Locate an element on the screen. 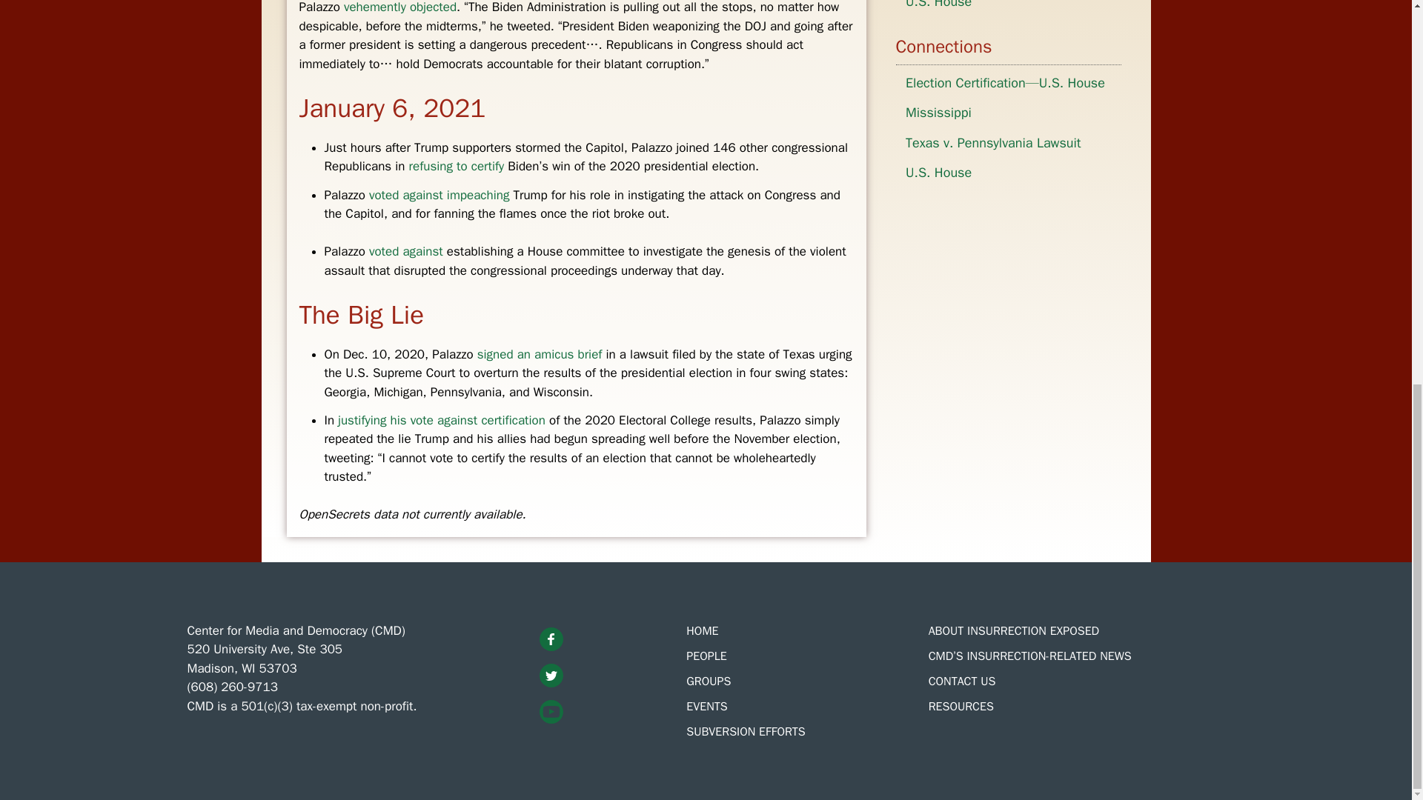 This screenshot has height=800, width=1423. voted against is located at coordinates (405, 251).